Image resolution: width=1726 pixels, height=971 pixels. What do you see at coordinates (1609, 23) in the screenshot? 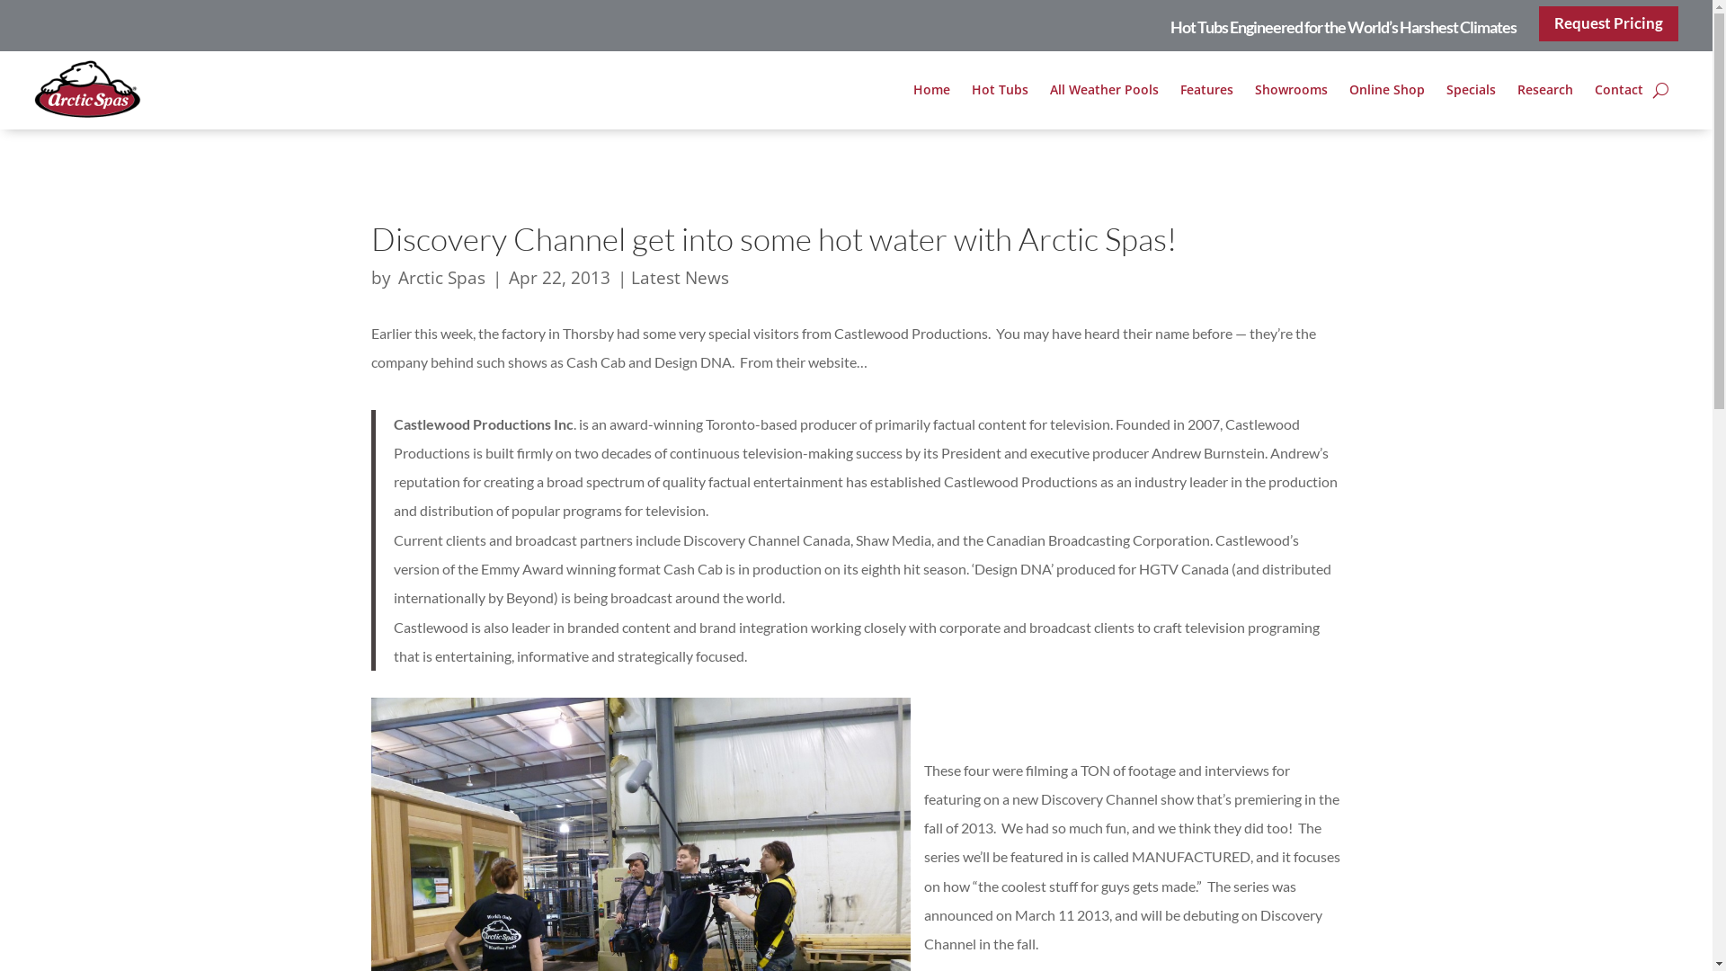
I see `Request Pricing` at bounding box center [1609, 23].